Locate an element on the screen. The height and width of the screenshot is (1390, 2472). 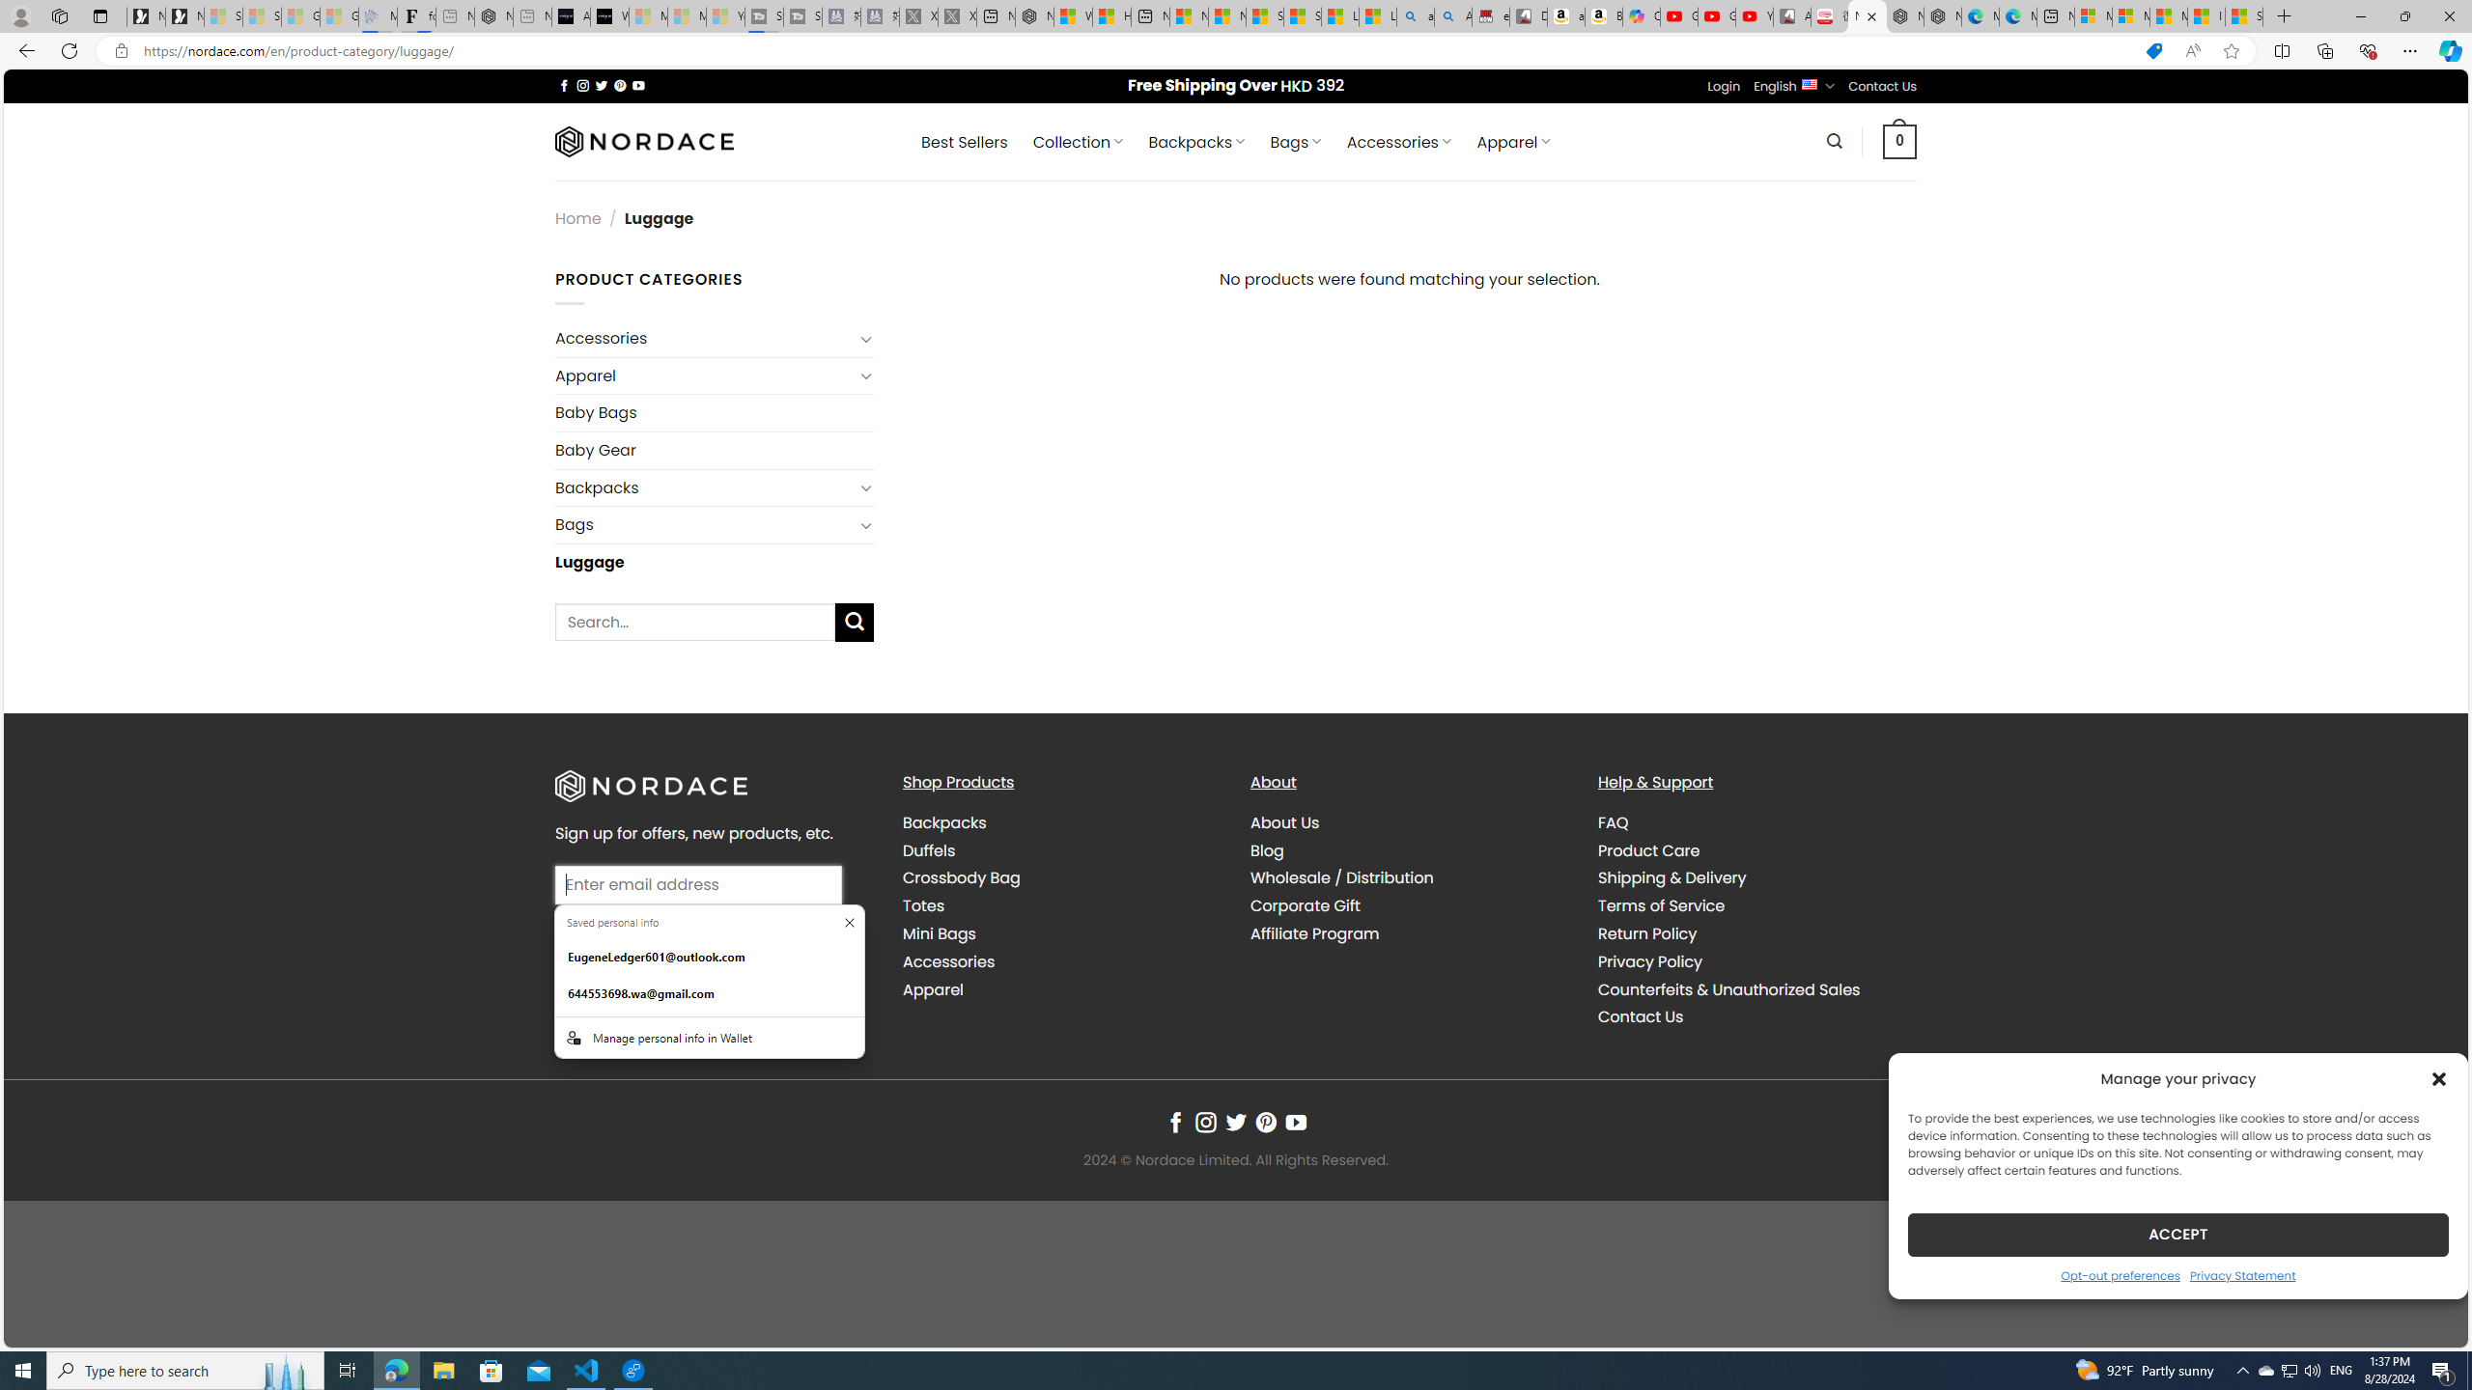
Settings and more (Alt+F) is located at coordinates (2410, 50).